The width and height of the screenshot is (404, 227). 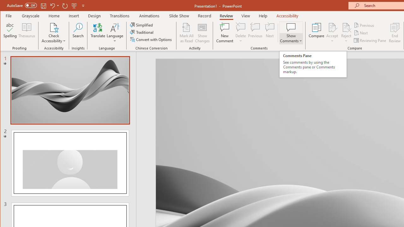 What do you see at coordinates (10, 33) in the screenshot?
I see `Spelling...` at bounding box center [10, 33].